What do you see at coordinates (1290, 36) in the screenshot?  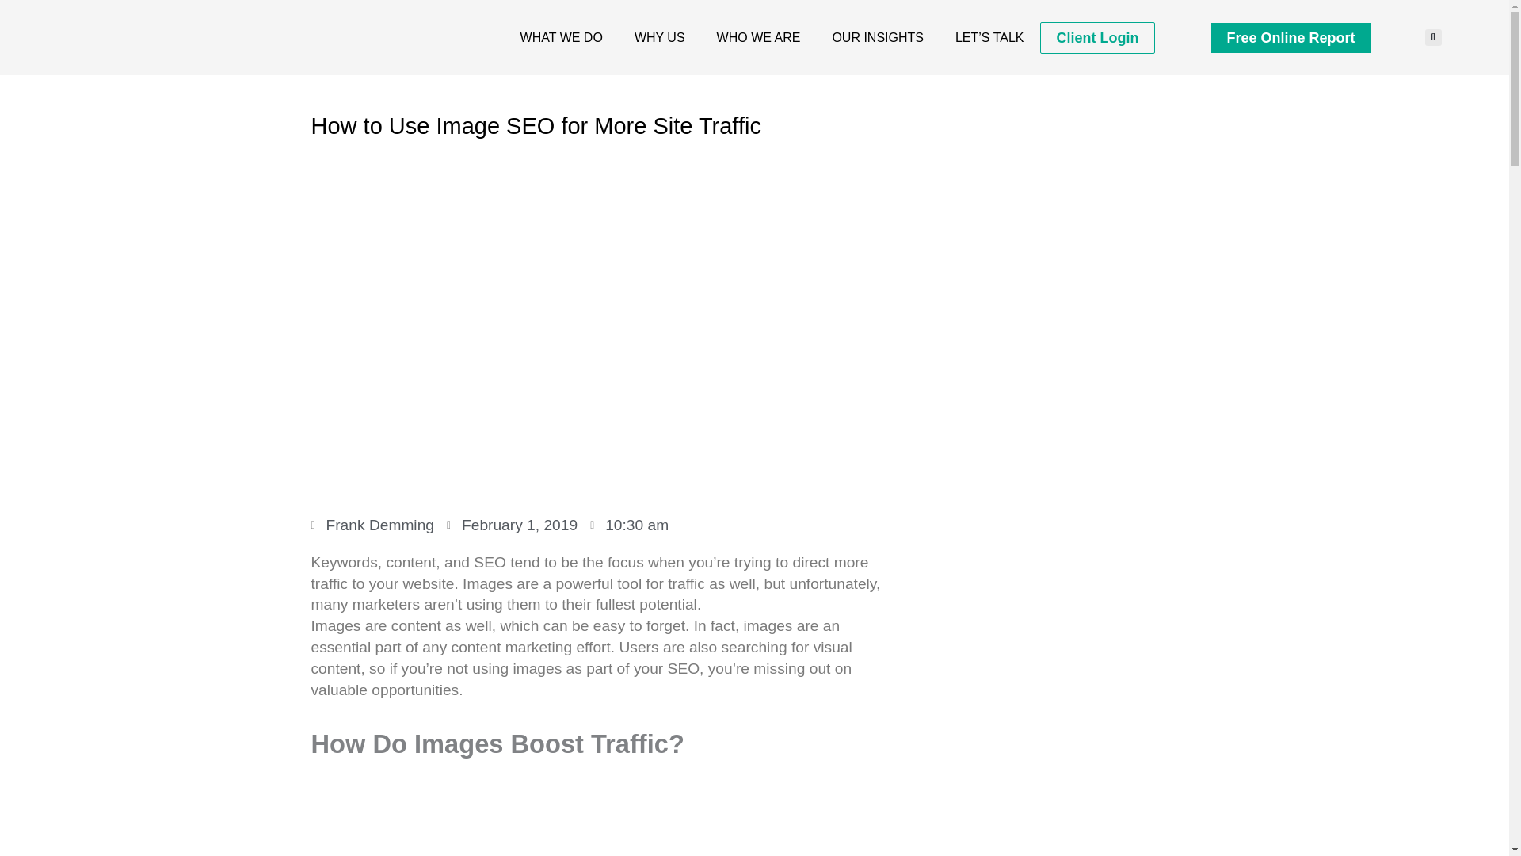 I see `Free Online Report` at bounding box center [1290, 36].